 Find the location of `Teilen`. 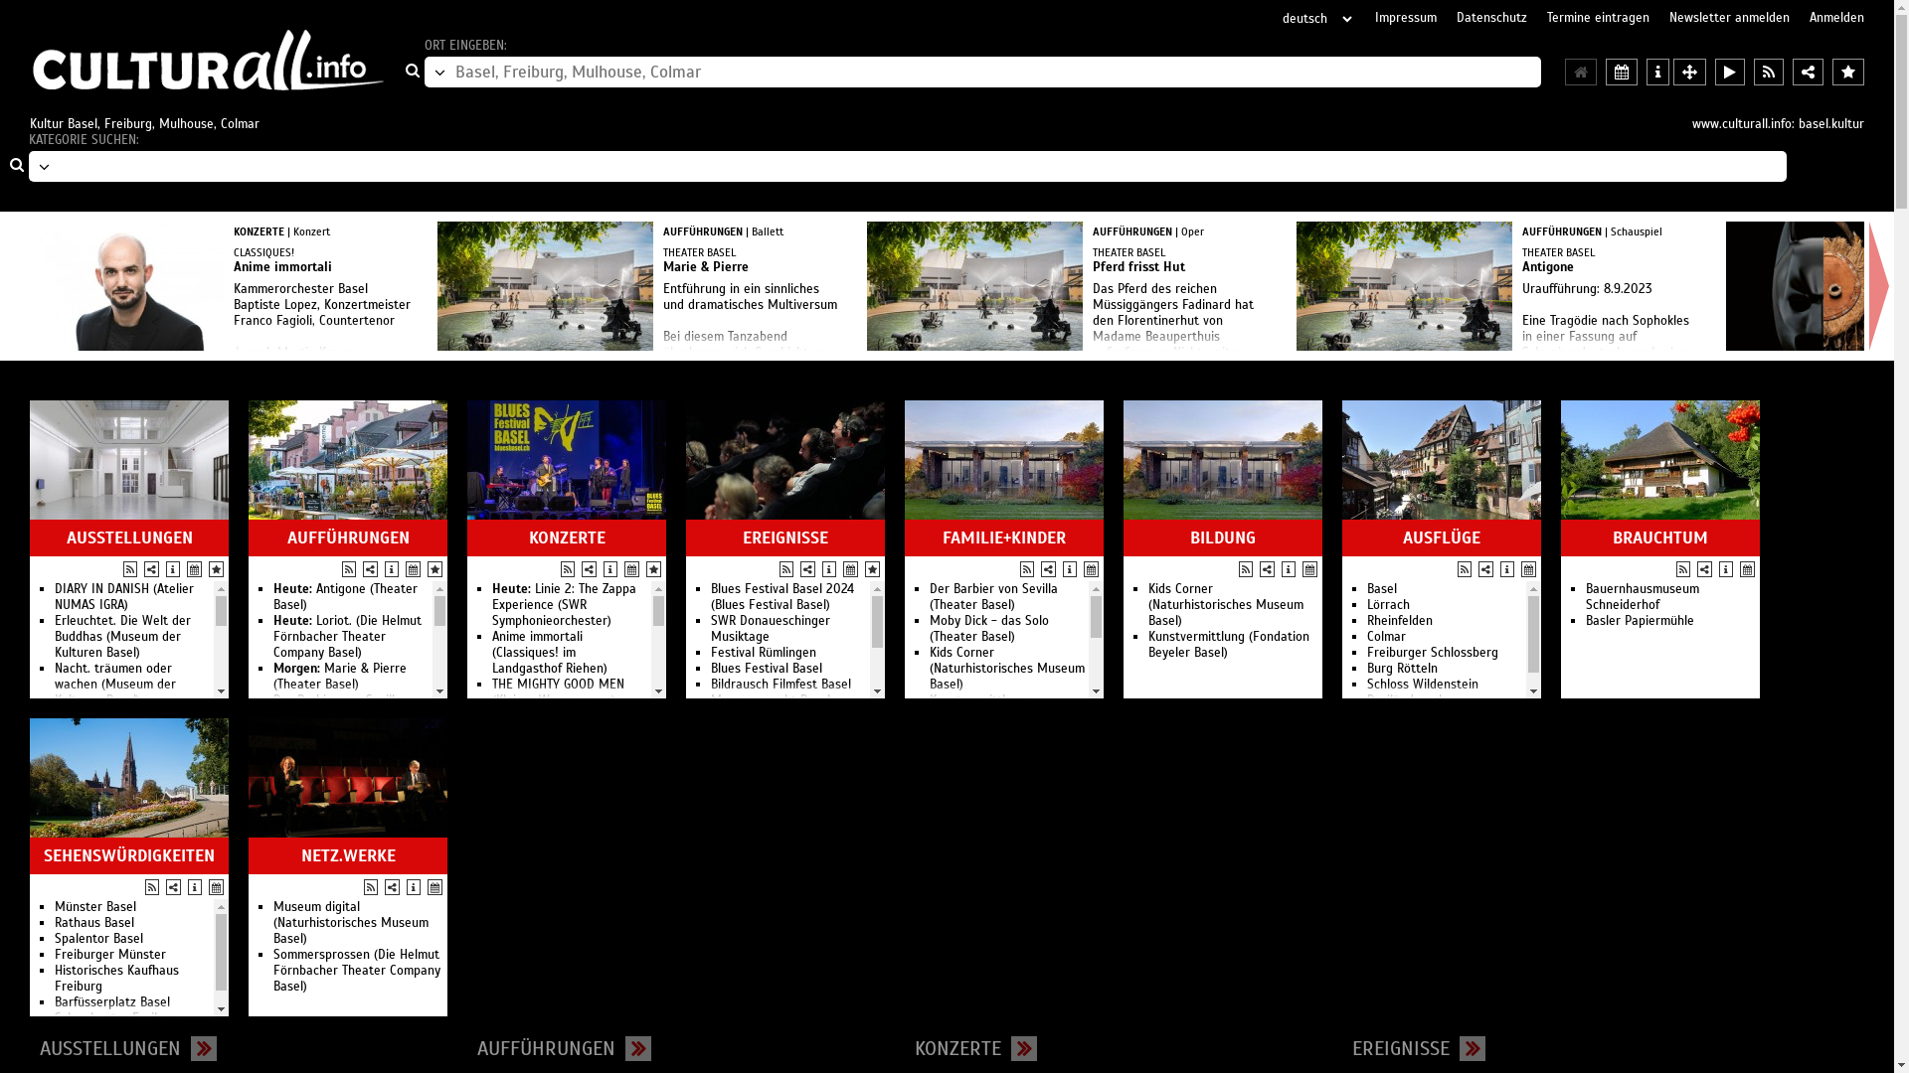

Teilen is located at coordinates (1267, 569).